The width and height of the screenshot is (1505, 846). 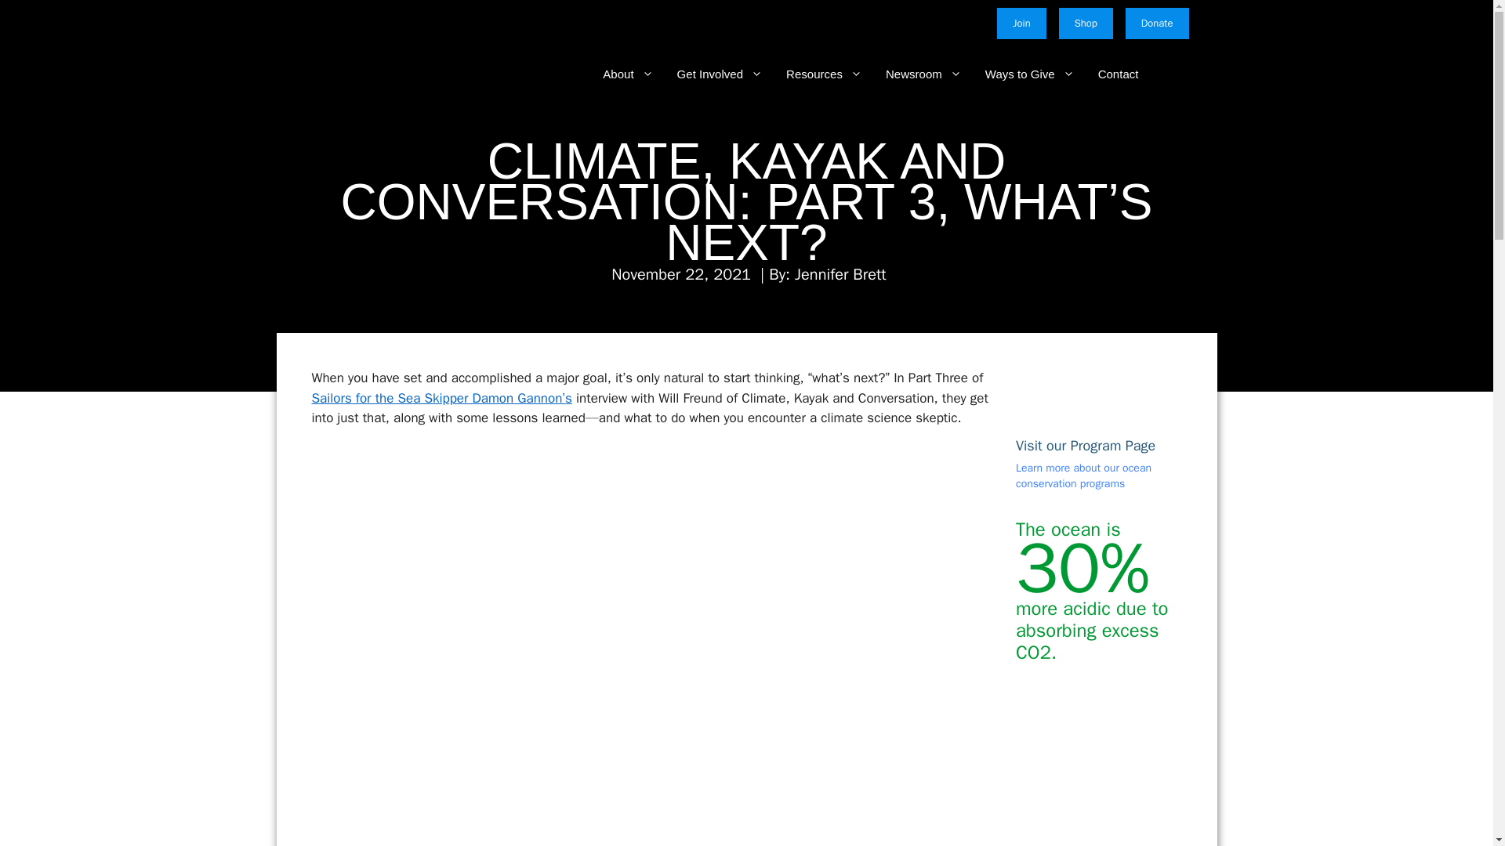 I want to click on Sailors for the Sea, so click(x=365, y=73).